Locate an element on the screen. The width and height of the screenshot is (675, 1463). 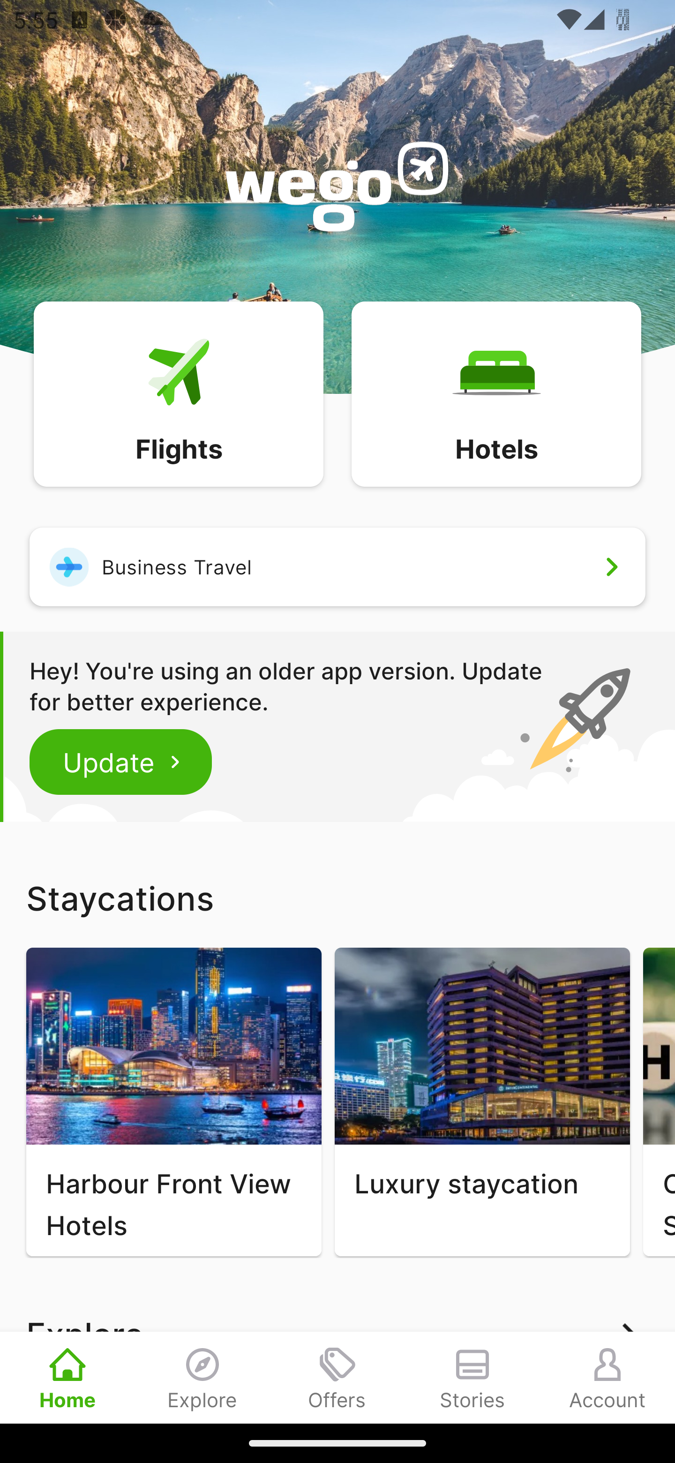
Offers is located at coordinates (337, 1377).